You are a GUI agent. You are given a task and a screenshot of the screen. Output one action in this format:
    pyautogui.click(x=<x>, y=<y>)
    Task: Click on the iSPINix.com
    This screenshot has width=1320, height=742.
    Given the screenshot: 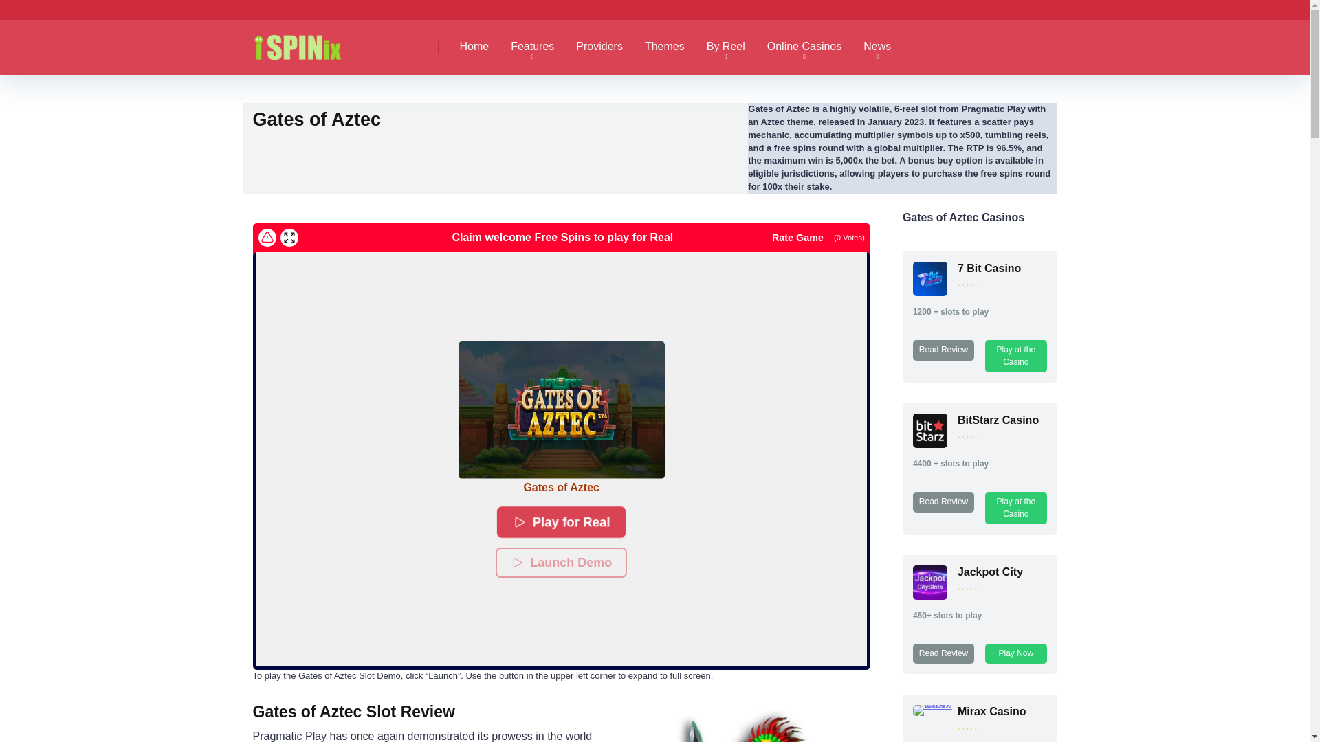 What is the action you would take?
    pyautogui.click(x=312, y=41)
    